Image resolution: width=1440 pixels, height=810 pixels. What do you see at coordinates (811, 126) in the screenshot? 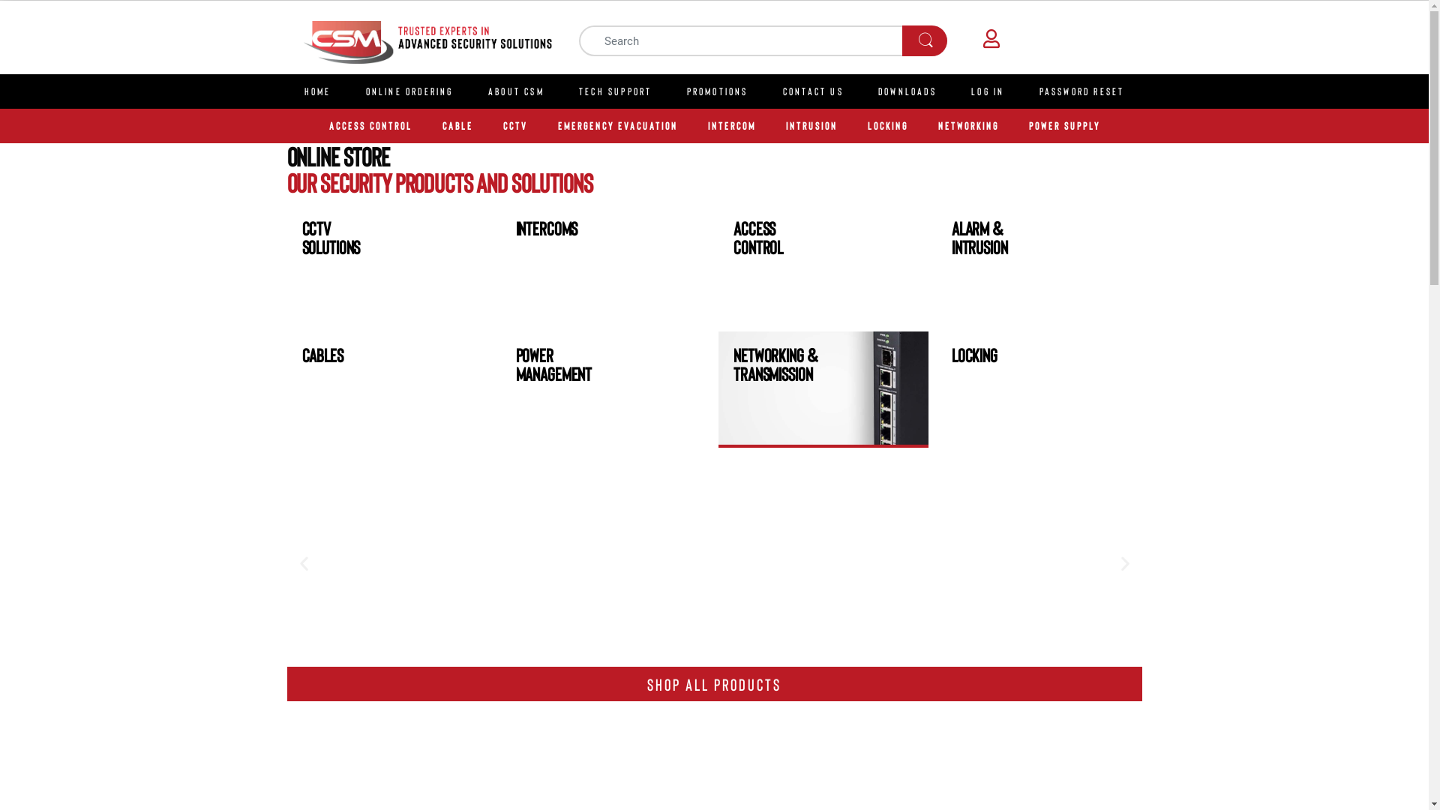
I see `INTRUSION` at bounding box center [811, 126].